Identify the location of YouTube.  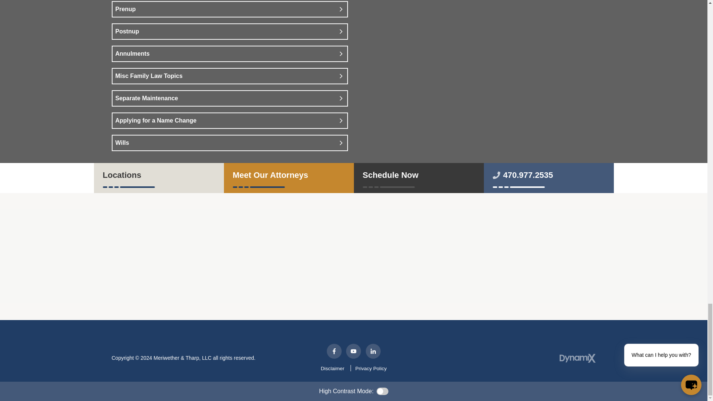
(353, 351).